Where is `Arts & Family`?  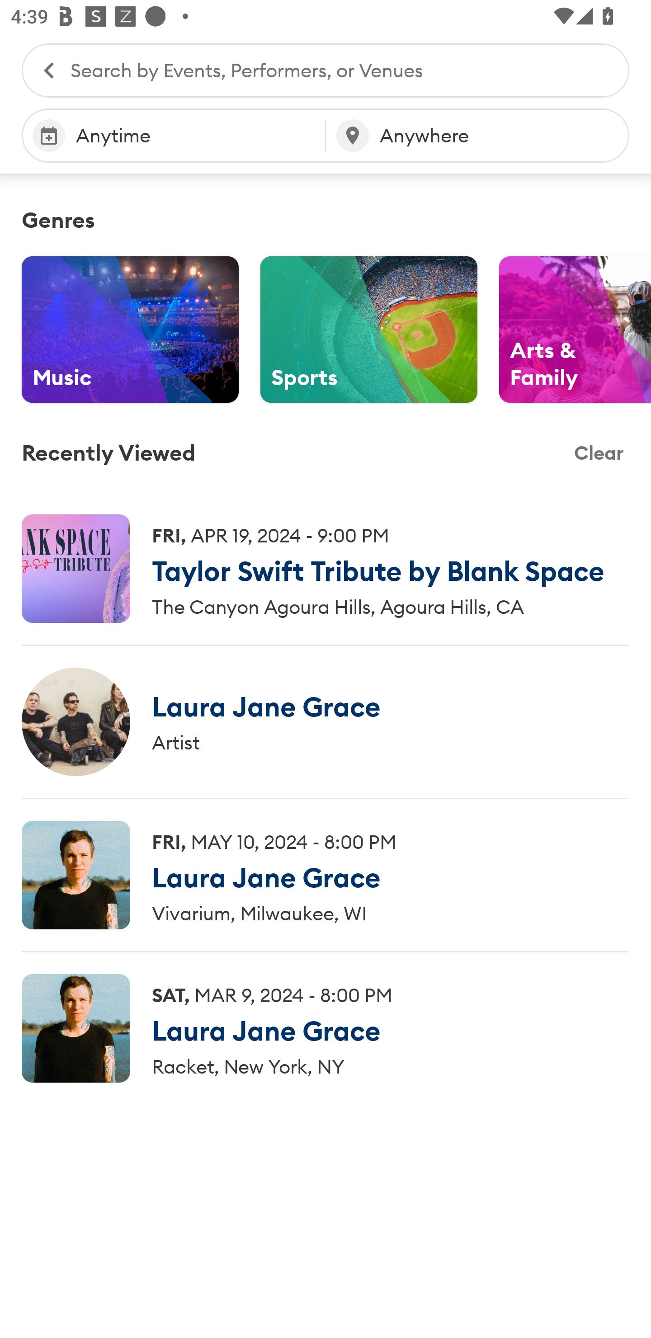
Arts & Family is located at coordinates (575, 330).